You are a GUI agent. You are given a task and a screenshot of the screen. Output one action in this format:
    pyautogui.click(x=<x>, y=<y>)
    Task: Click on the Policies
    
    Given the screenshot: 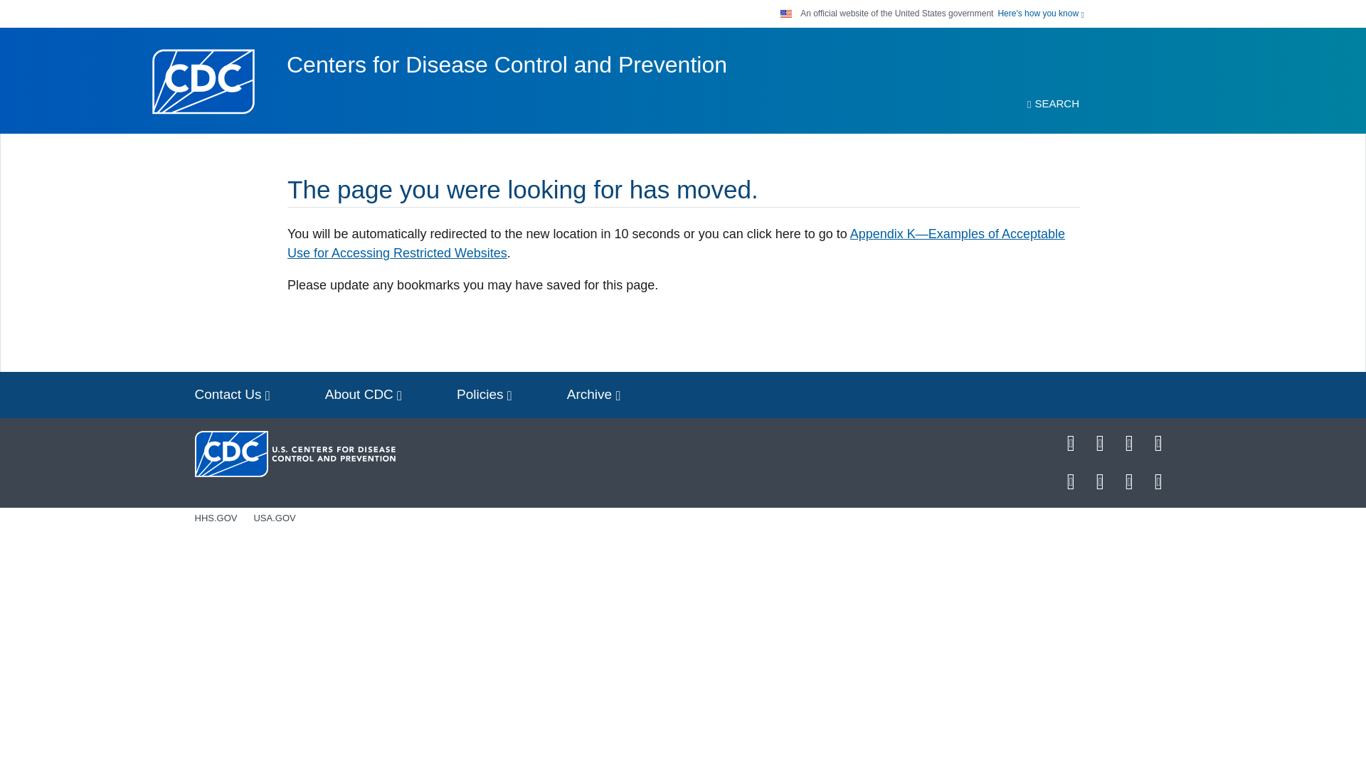 What is the action you would take?
    pyautogui.click(x=484, y=394)
    